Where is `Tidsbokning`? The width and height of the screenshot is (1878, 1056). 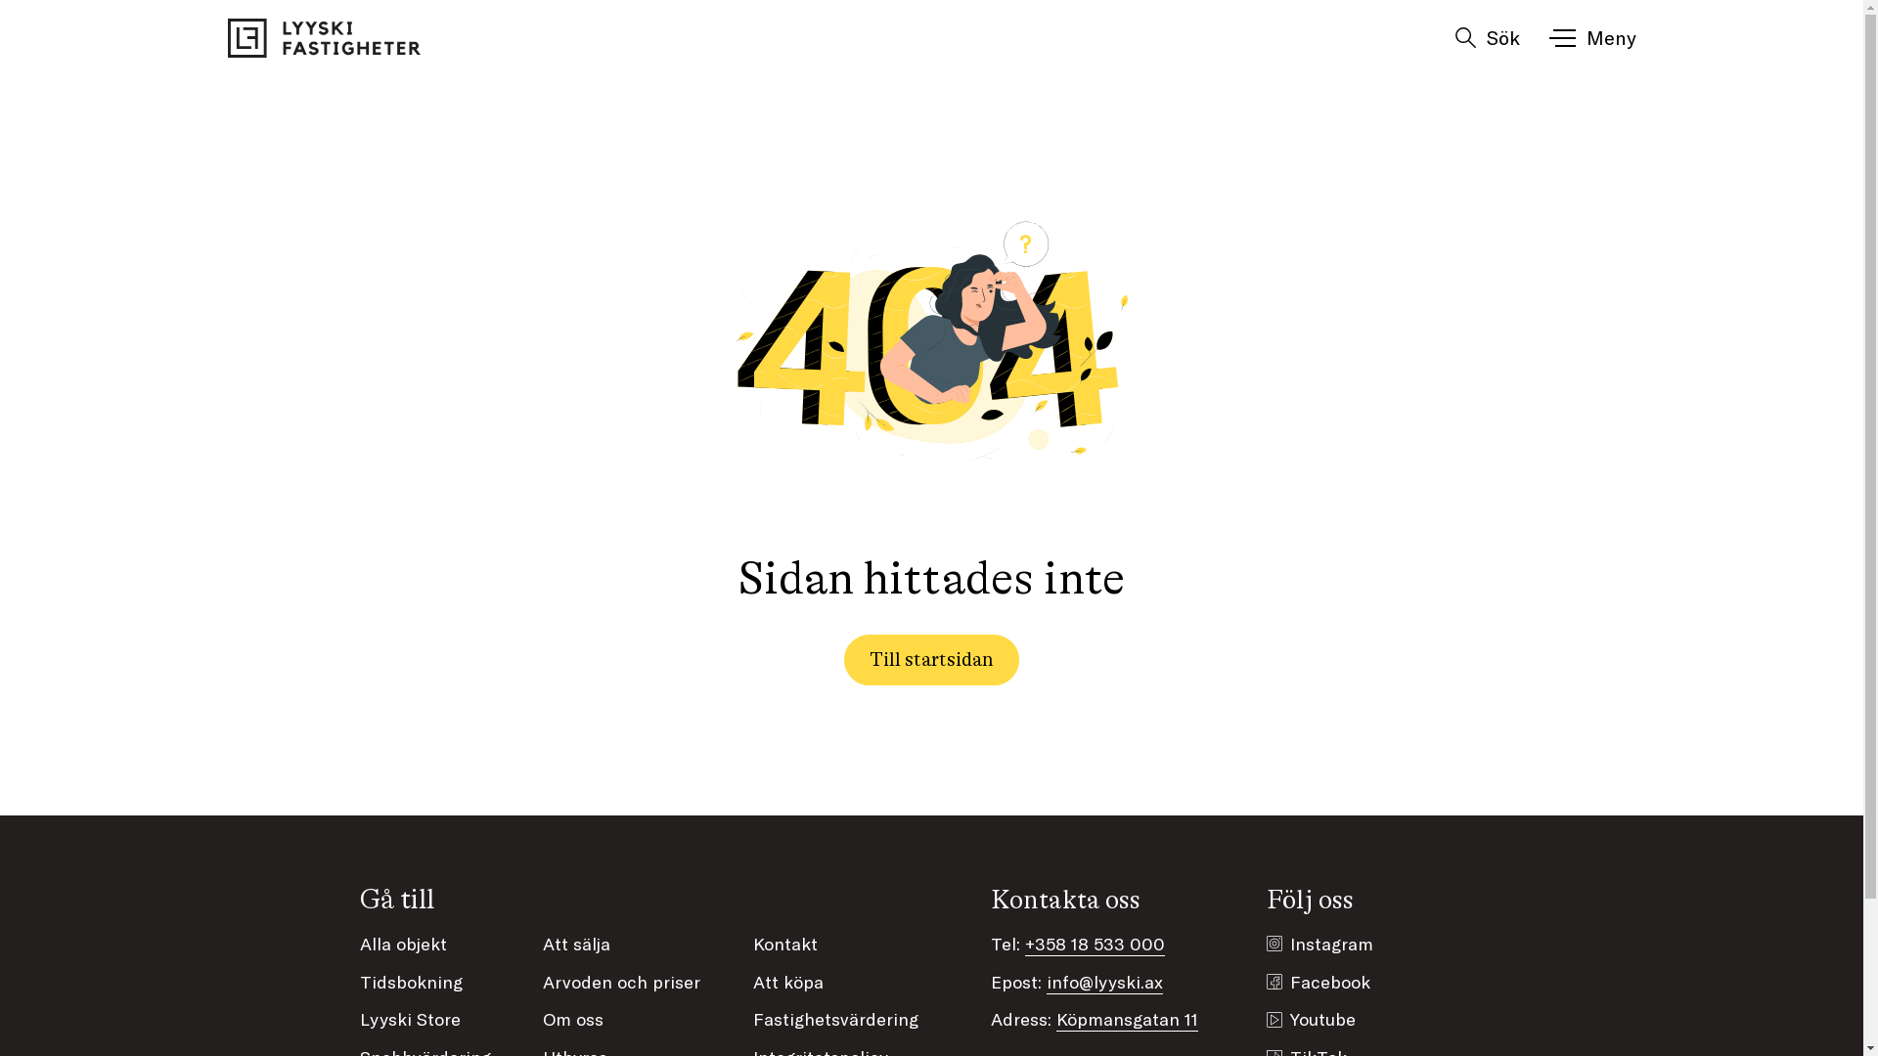 Tidsbokning is located at coordinates (411, 982).